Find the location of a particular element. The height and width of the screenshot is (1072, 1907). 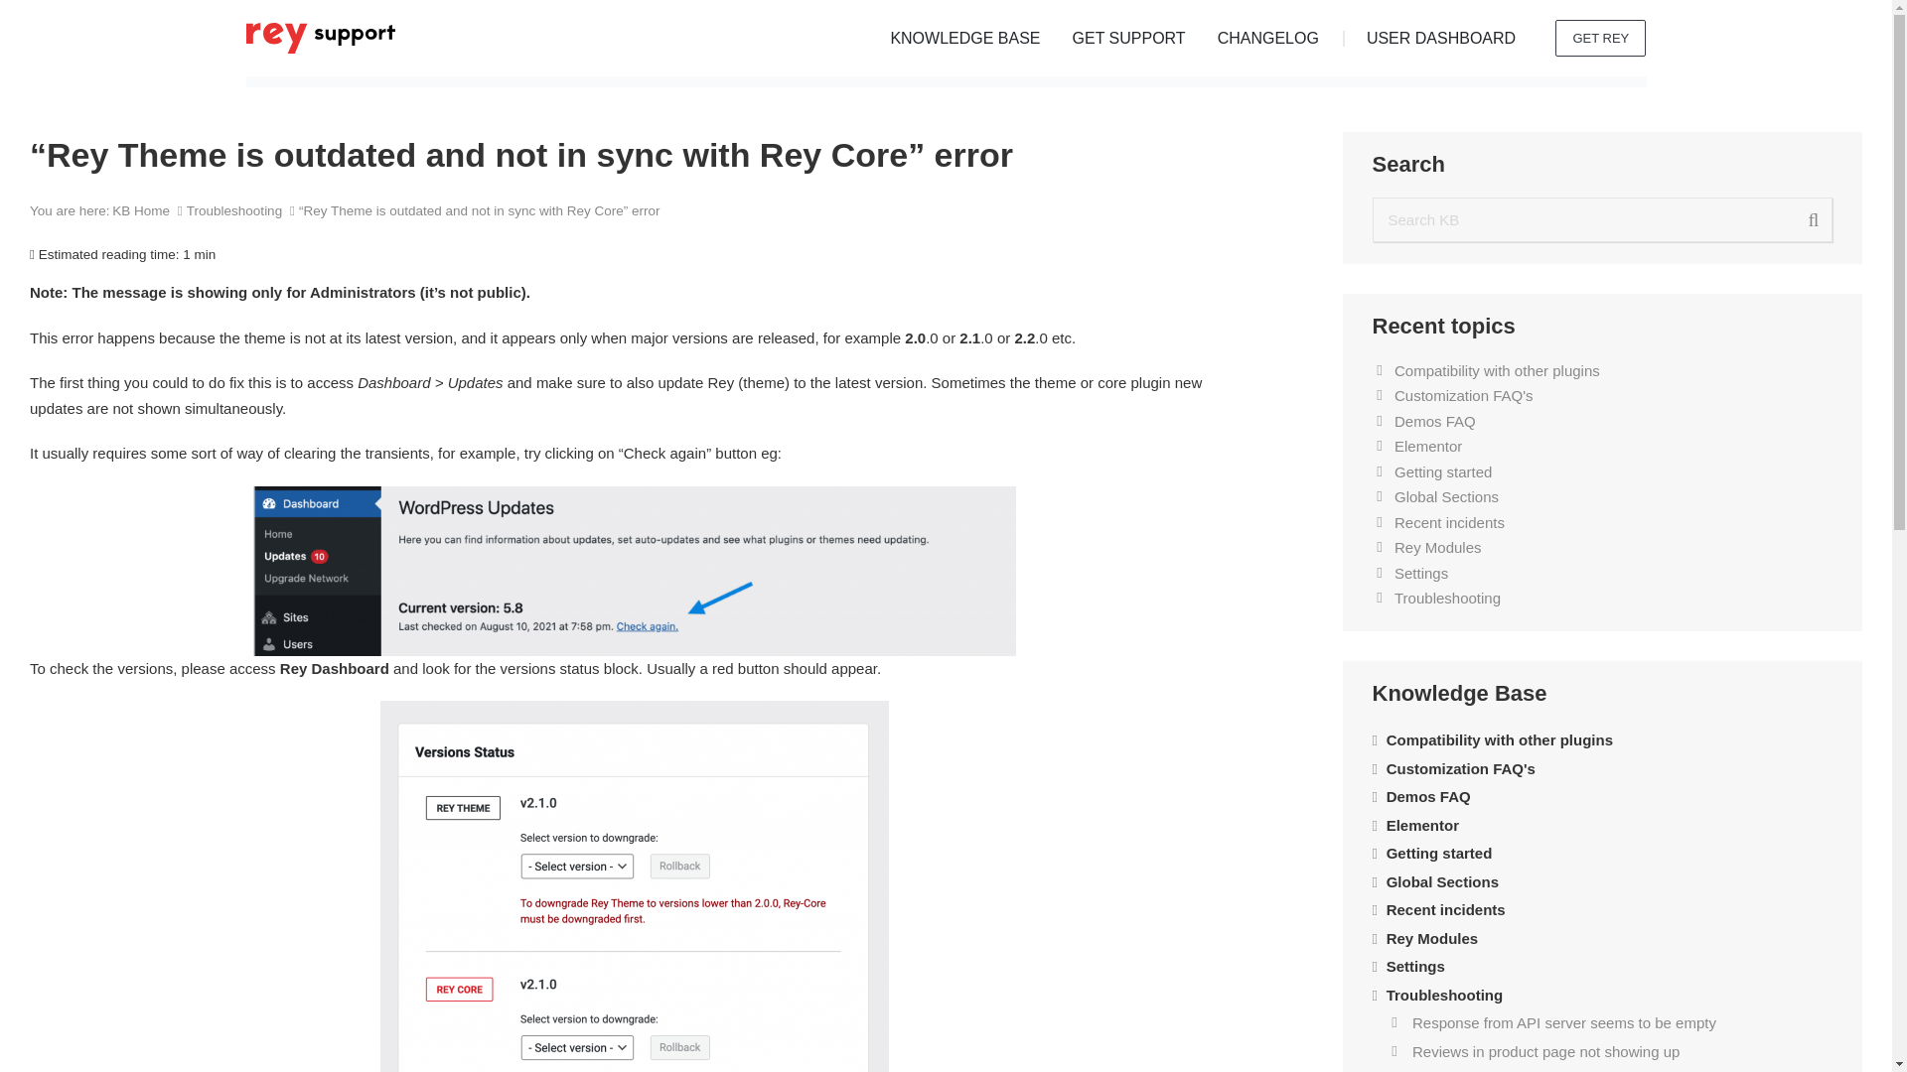

Customization FAQ's is located at coordinates (1463, 396).